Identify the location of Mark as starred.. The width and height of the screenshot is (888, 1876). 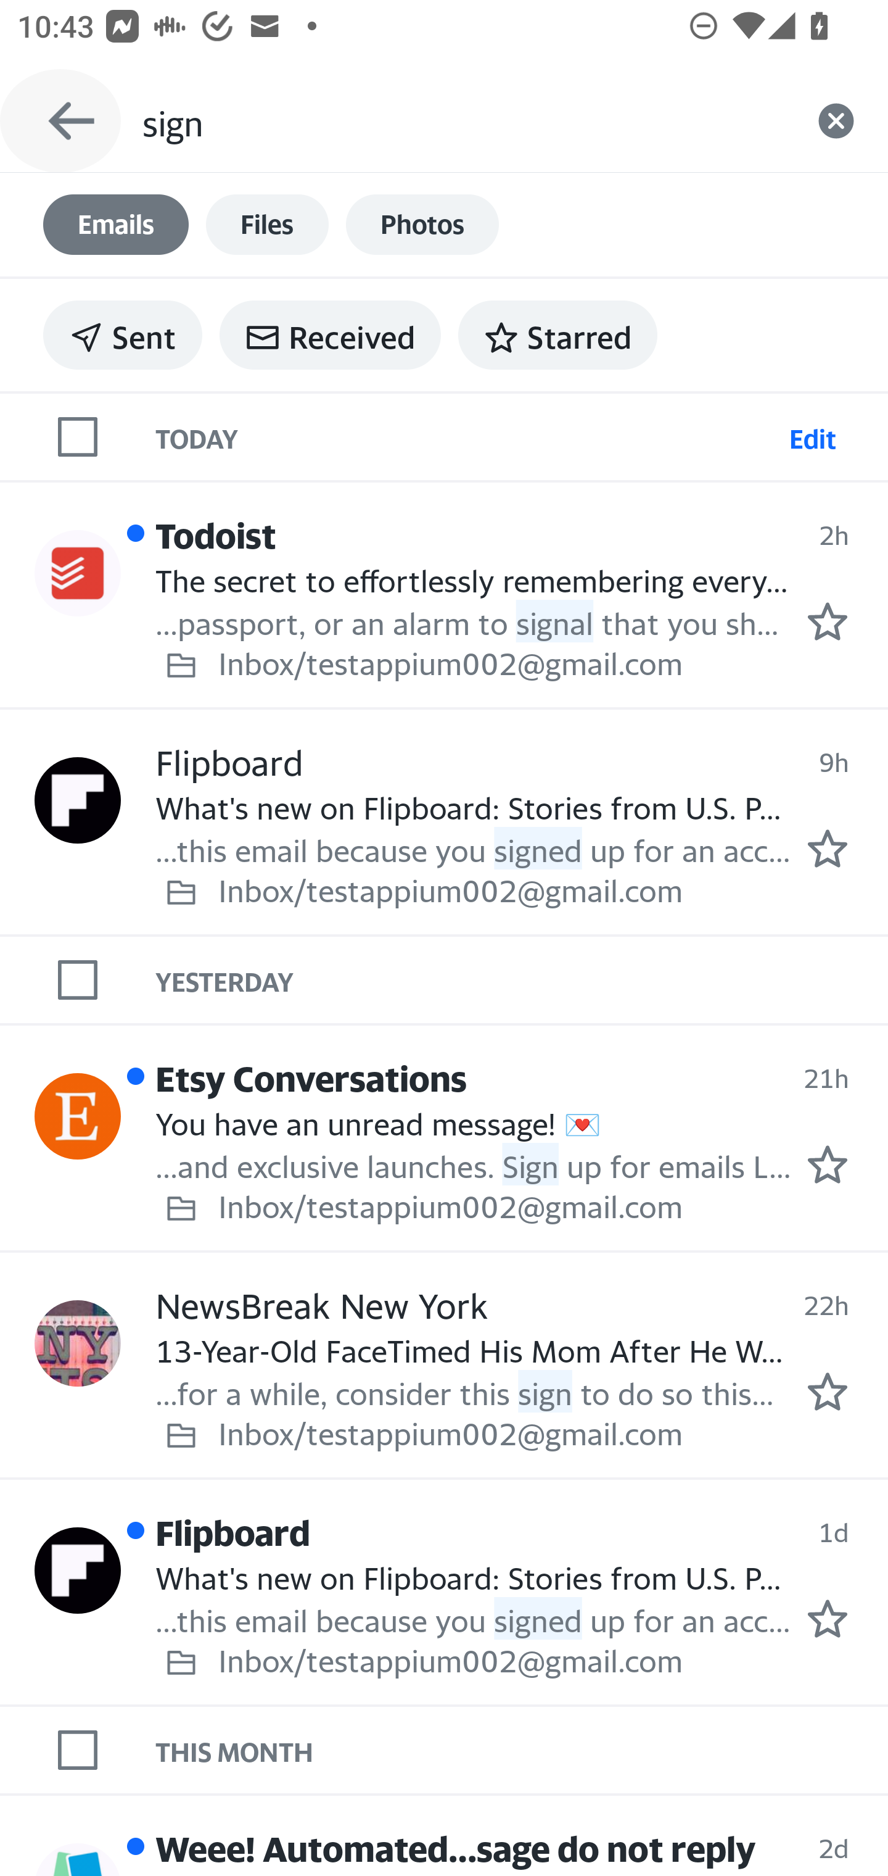
(828, 1164).